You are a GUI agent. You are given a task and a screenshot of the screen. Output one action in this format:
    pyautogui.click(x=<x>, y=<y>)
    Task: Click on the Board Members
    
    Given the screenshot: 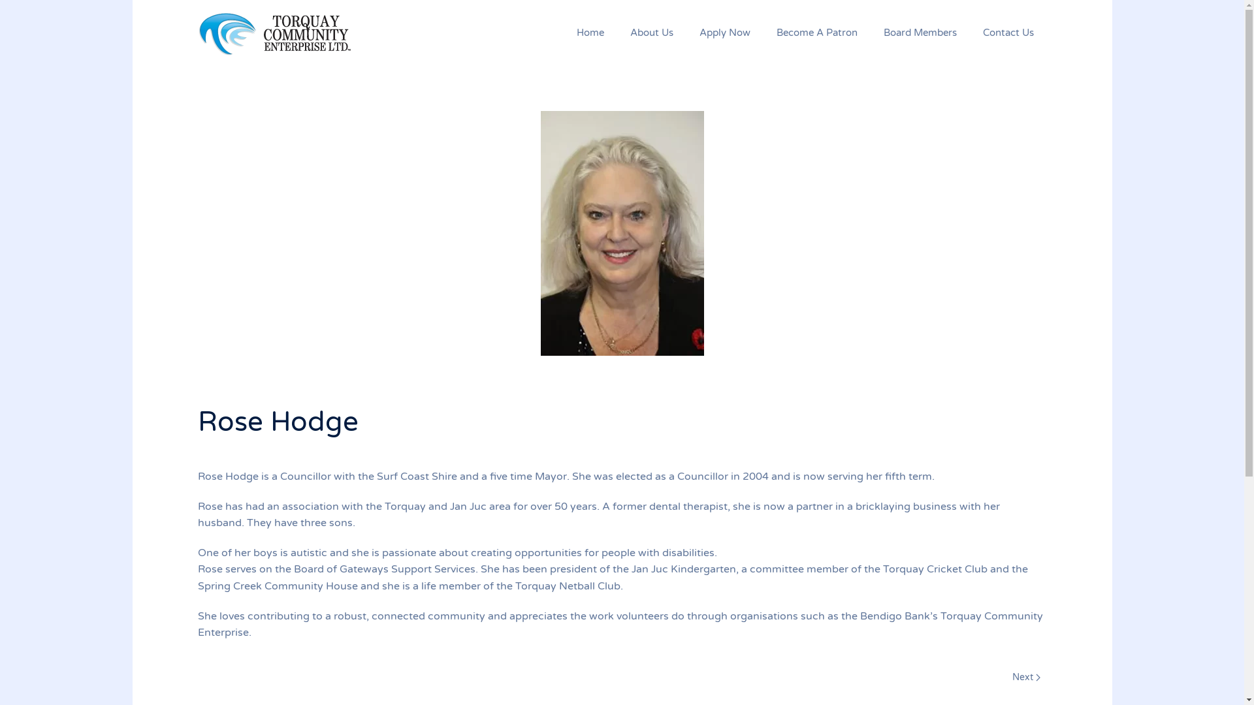 What is the action you would take?
    pyautogui.click(x=920, y=33)
    